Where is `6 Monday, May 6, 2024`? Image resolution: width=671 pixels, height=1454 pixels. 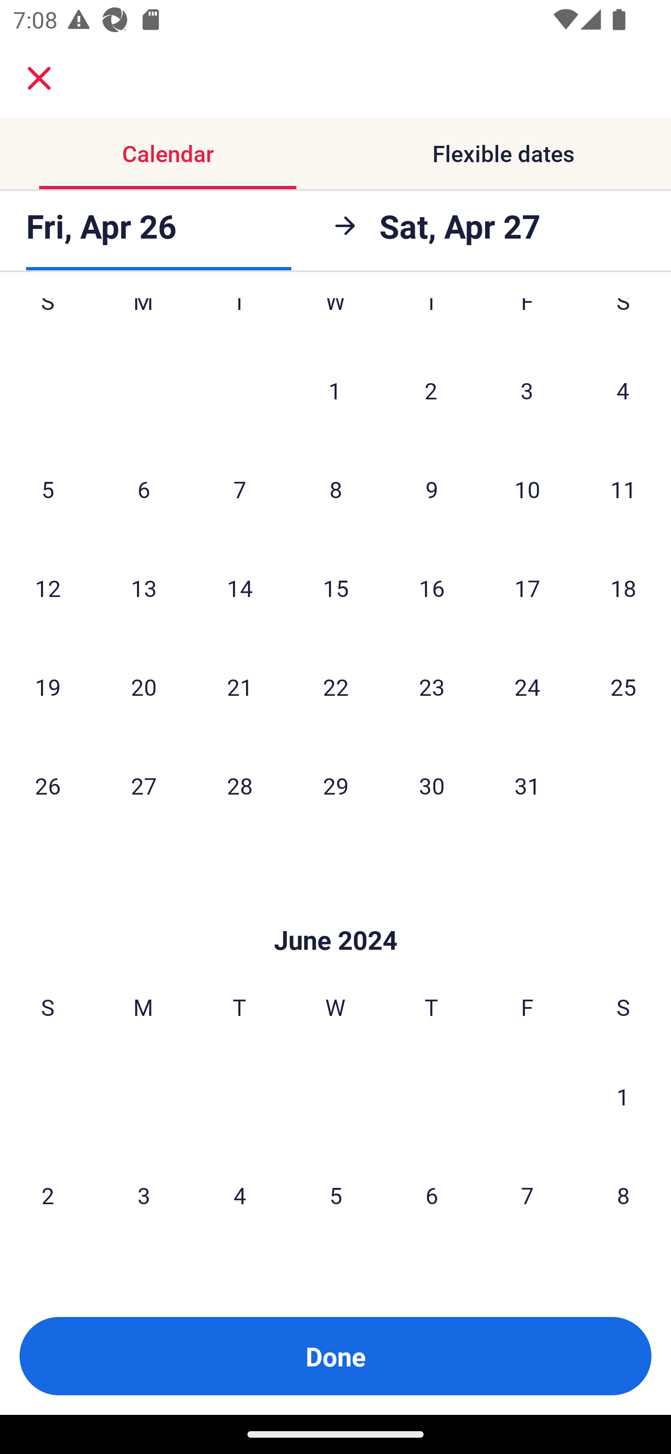
6 Monday, May 6, 2024 is located at coordinates (144, 489).